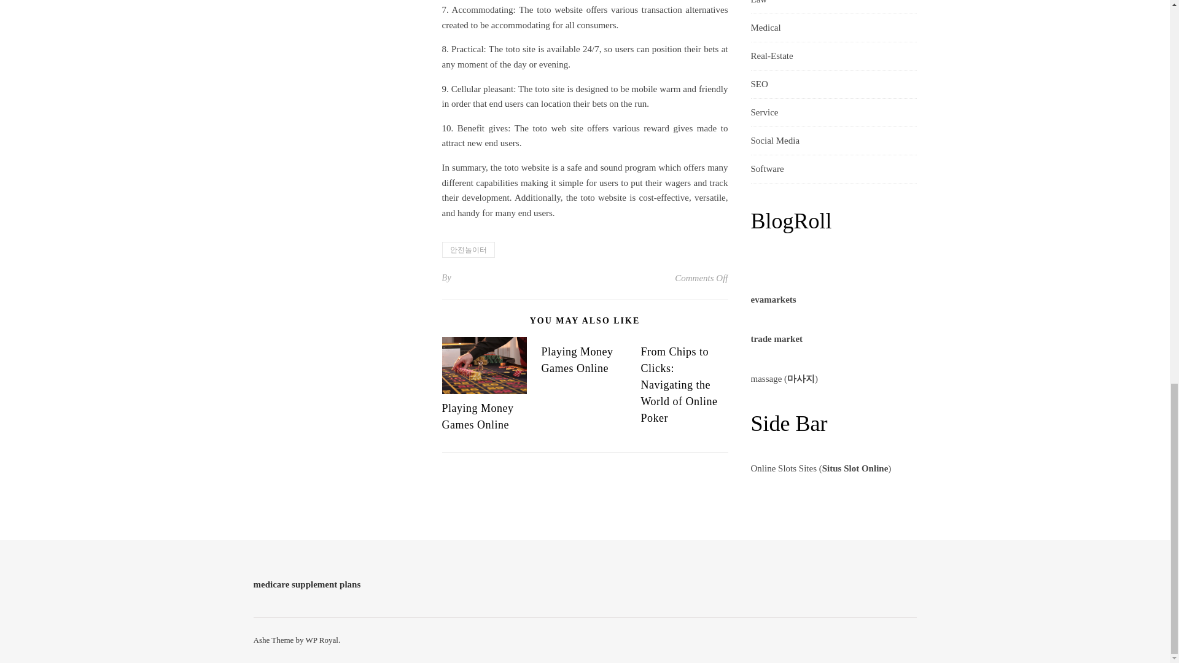 The image size is (1179, 663). Describe the element at coordinates (577, 360) in the screenshot. I see `Playing Money Games Online` at that location.